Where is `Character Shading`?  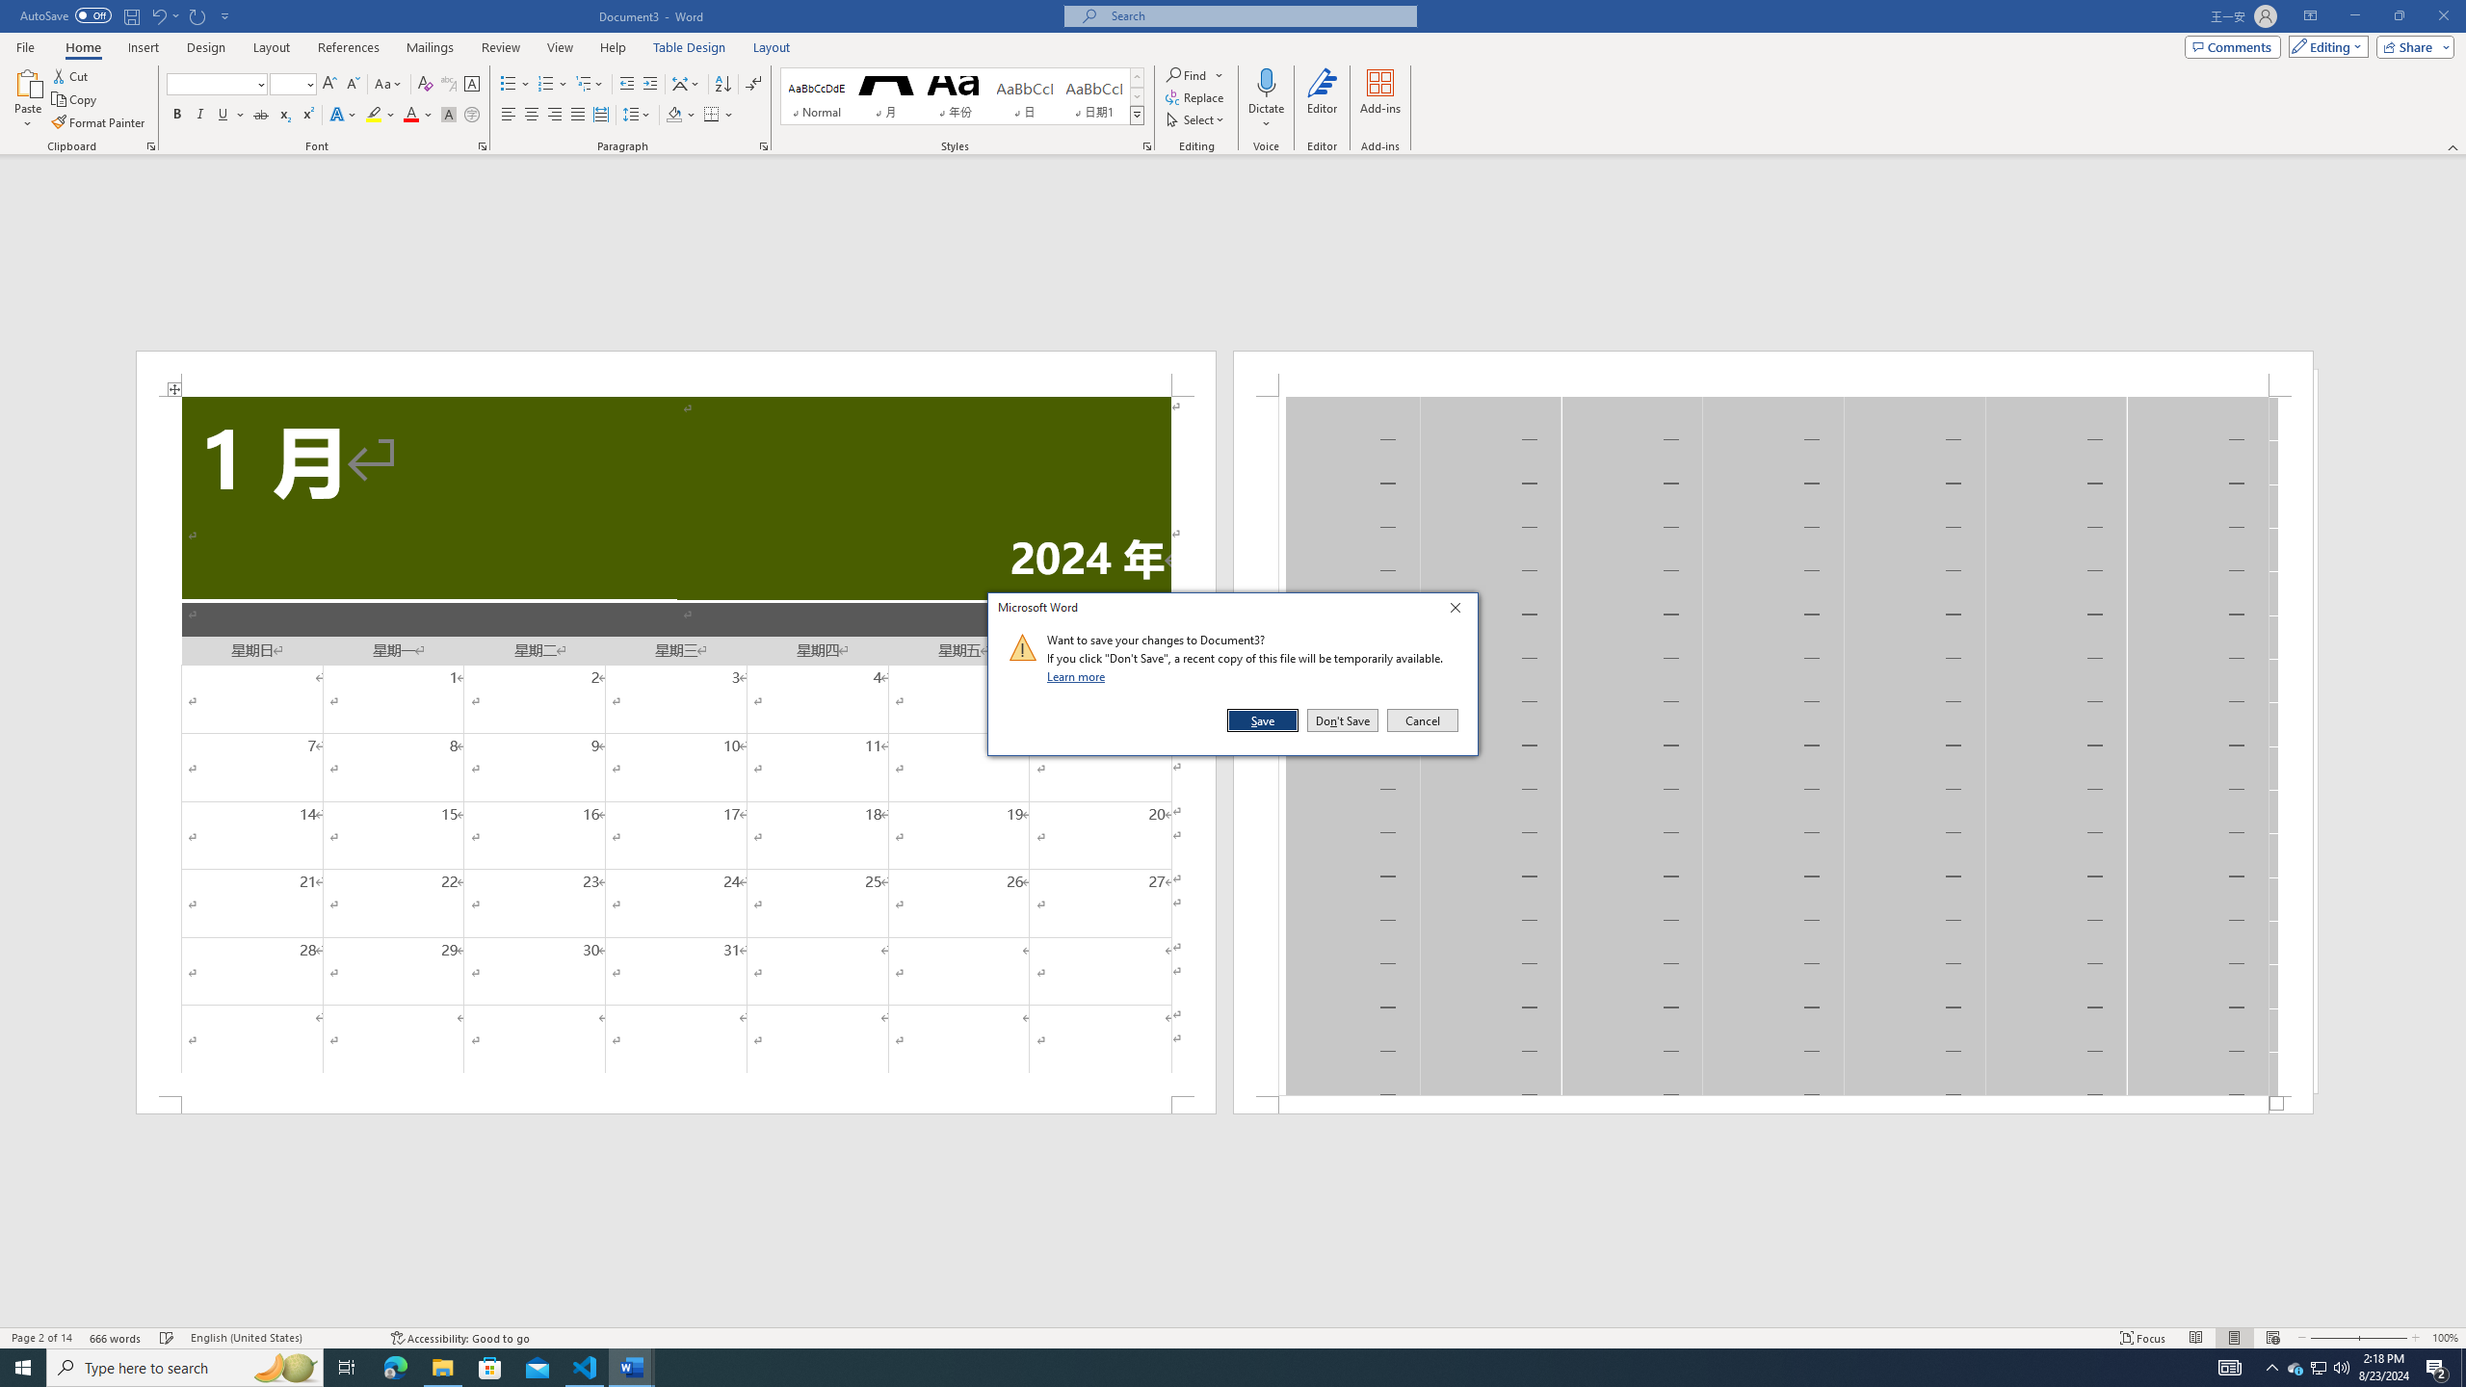 Character Shading is located at coordinates (449, 116).